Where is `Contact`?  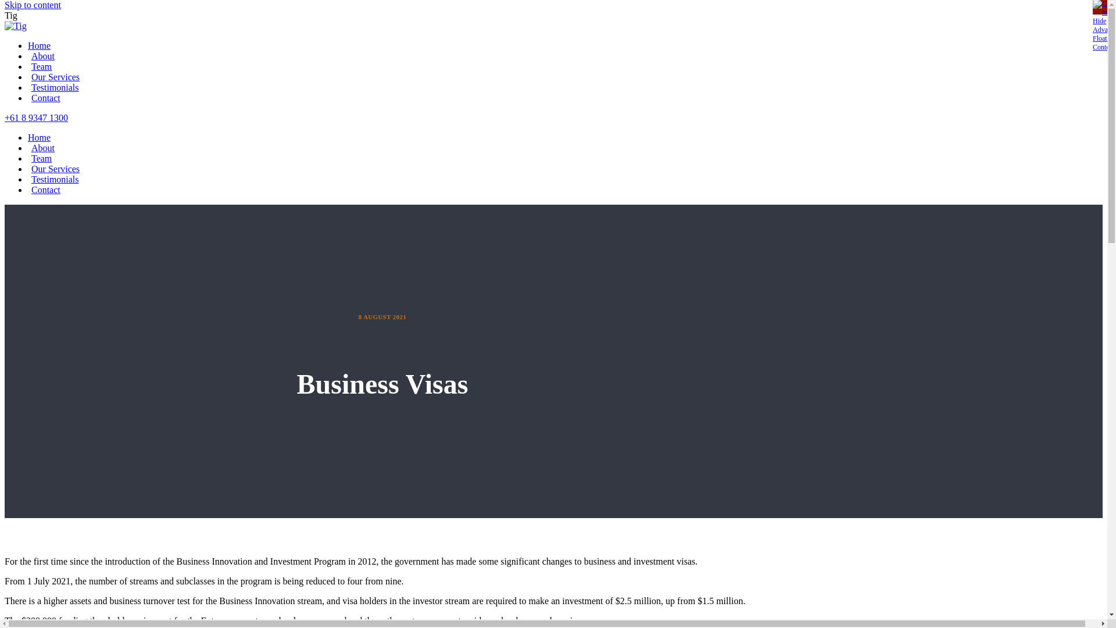
Contact is located at coordinates (44, 98).